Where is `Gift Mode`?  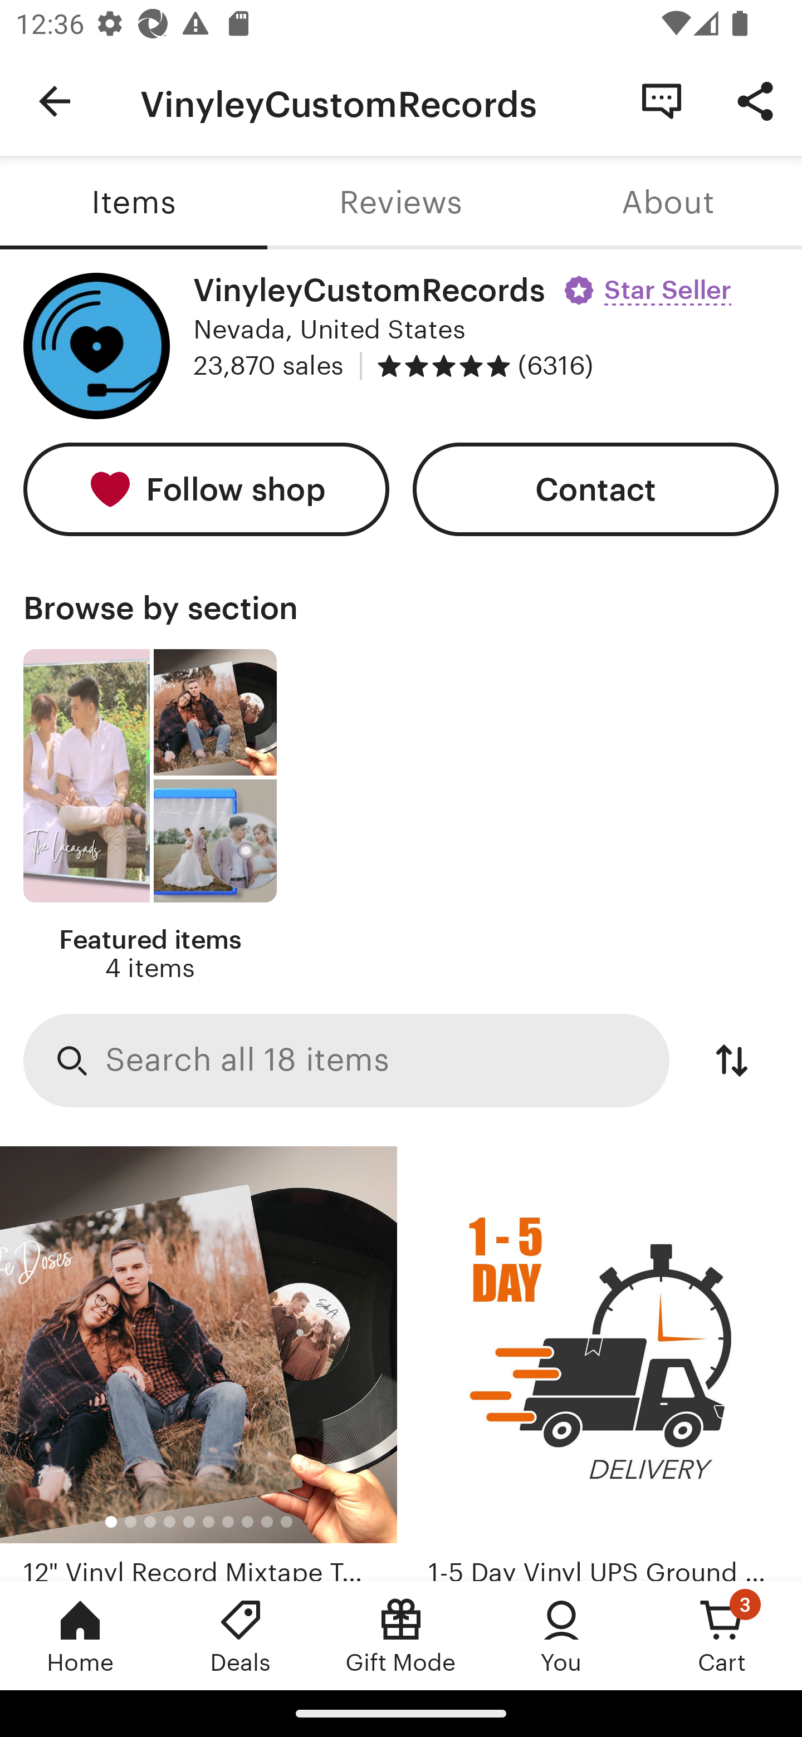
Gift Mode is located at coordinates (401, 1635).